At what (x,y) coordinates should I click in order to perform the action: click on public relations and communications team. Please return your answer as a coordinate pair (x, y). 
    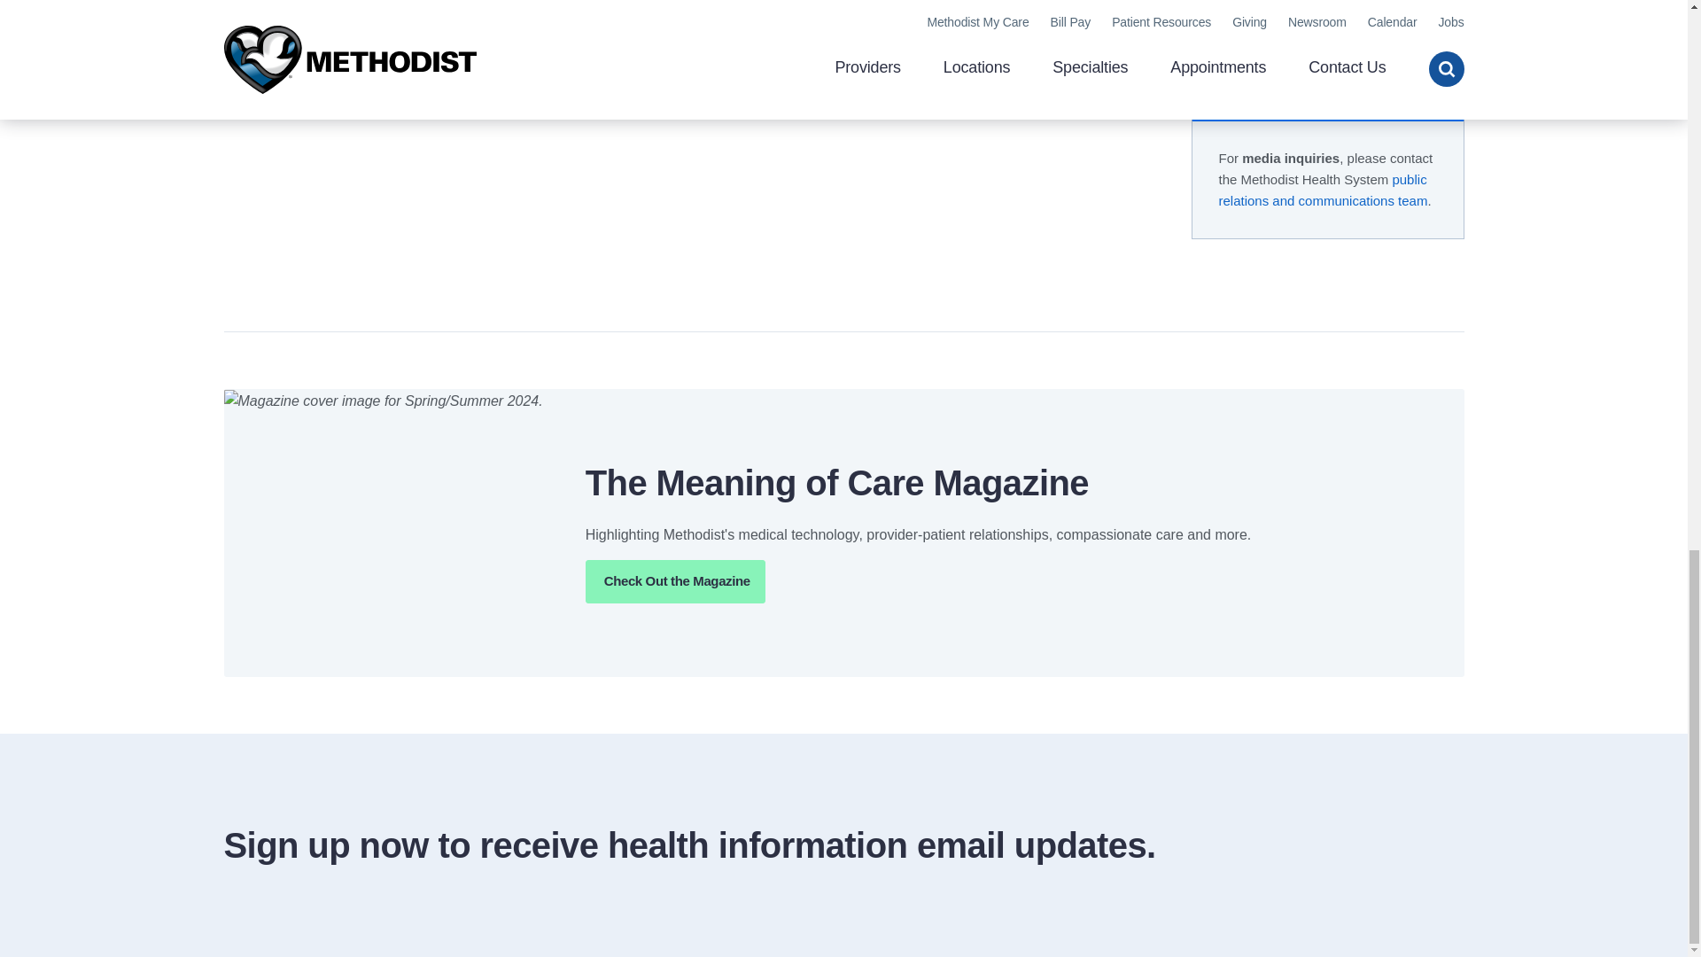
    Looking at the image, I should click on (1324, 190).